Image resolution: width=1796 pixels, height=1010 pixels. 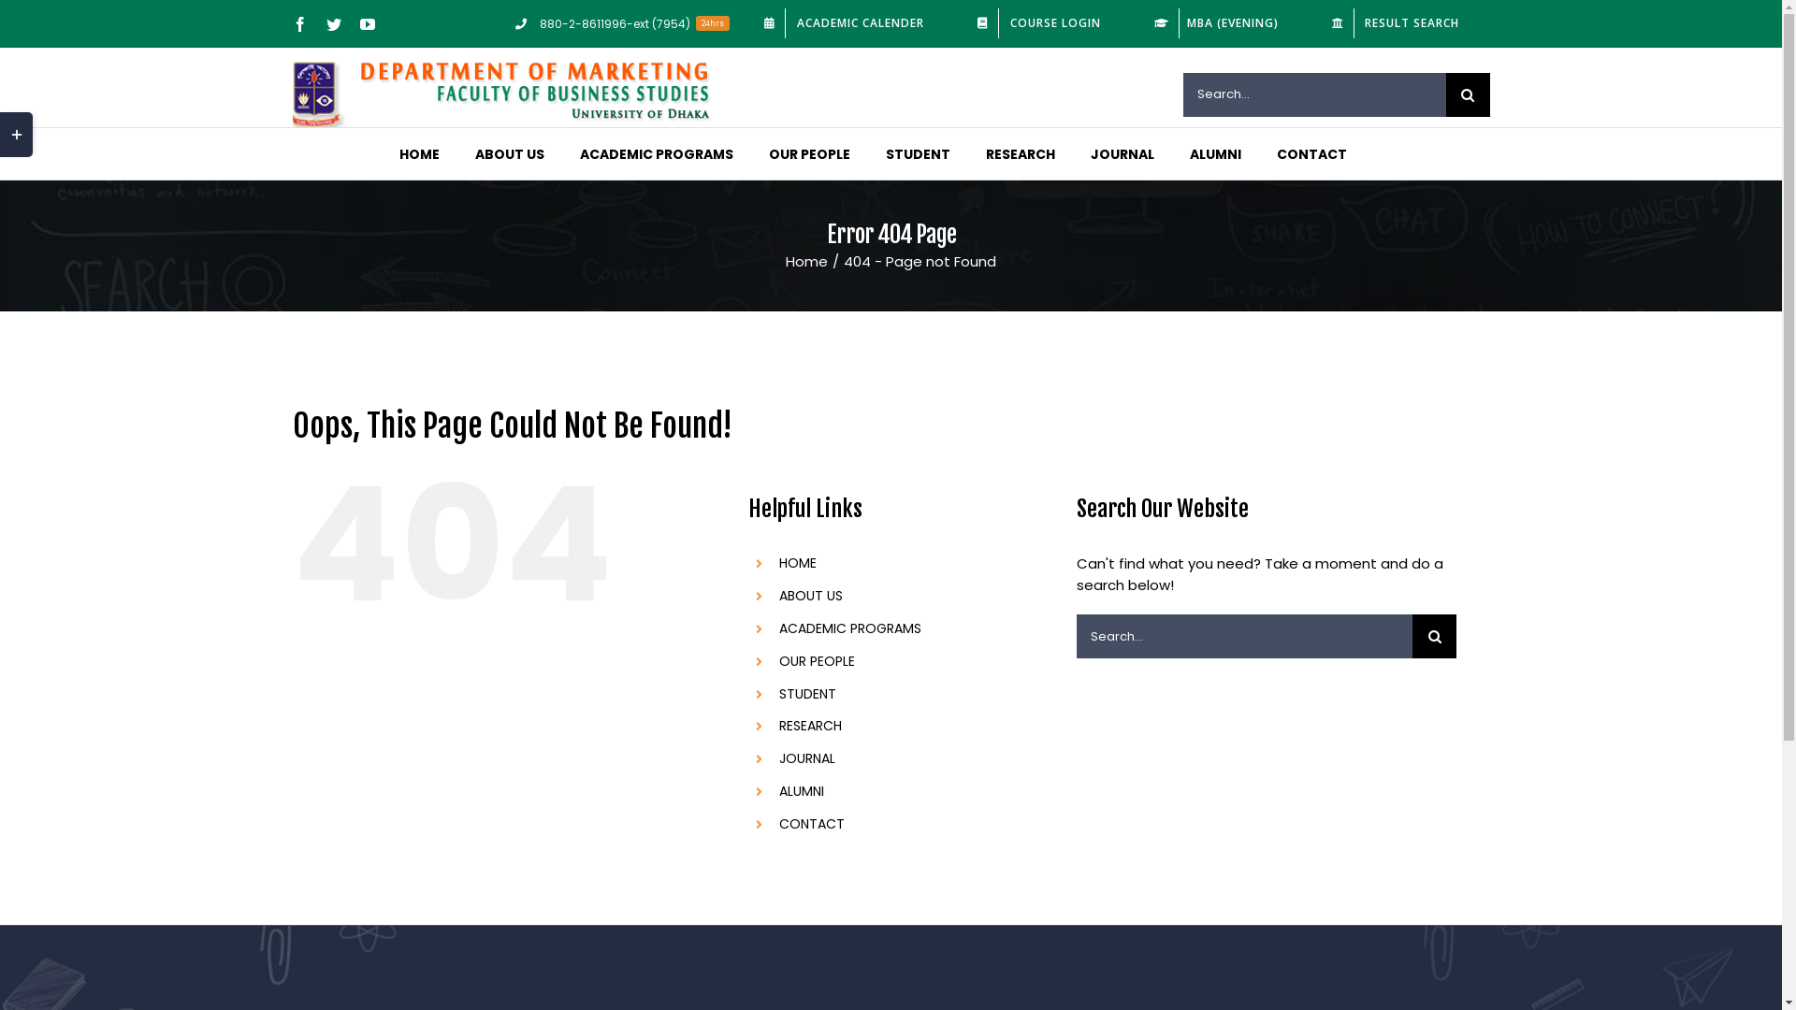 I want to click on HOME, so click(x=419, y=153).